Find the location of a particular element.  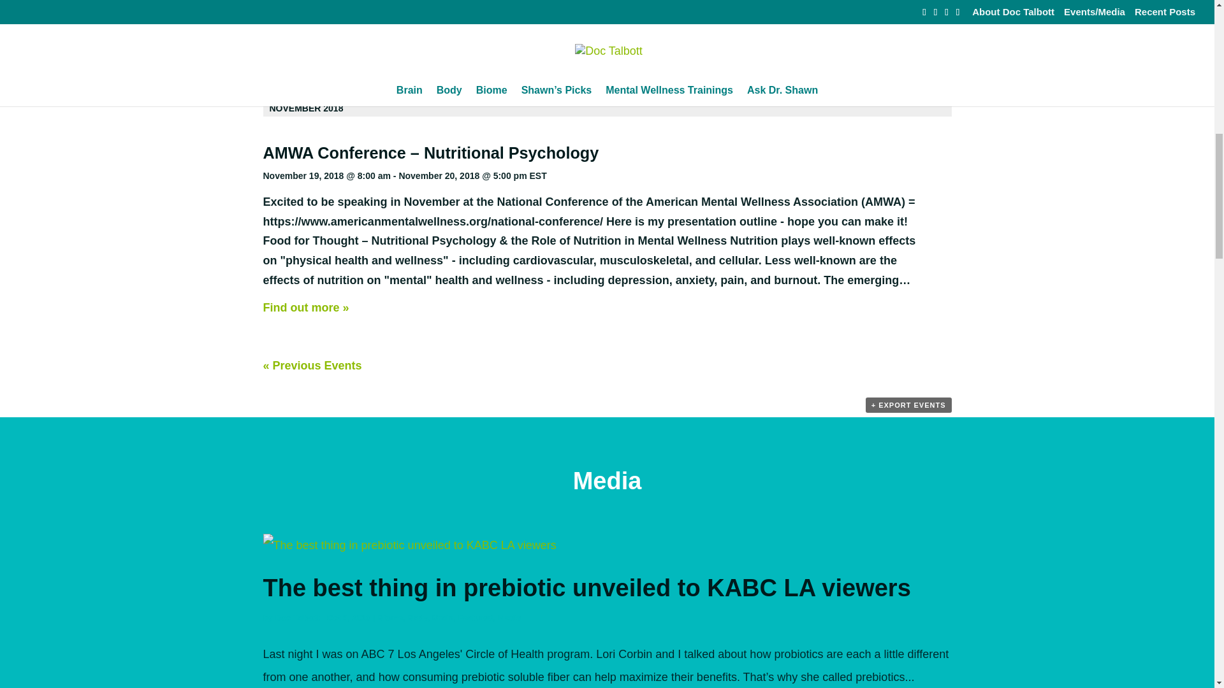

Posts by Doc Talbott is located at coordinates (297, 618).